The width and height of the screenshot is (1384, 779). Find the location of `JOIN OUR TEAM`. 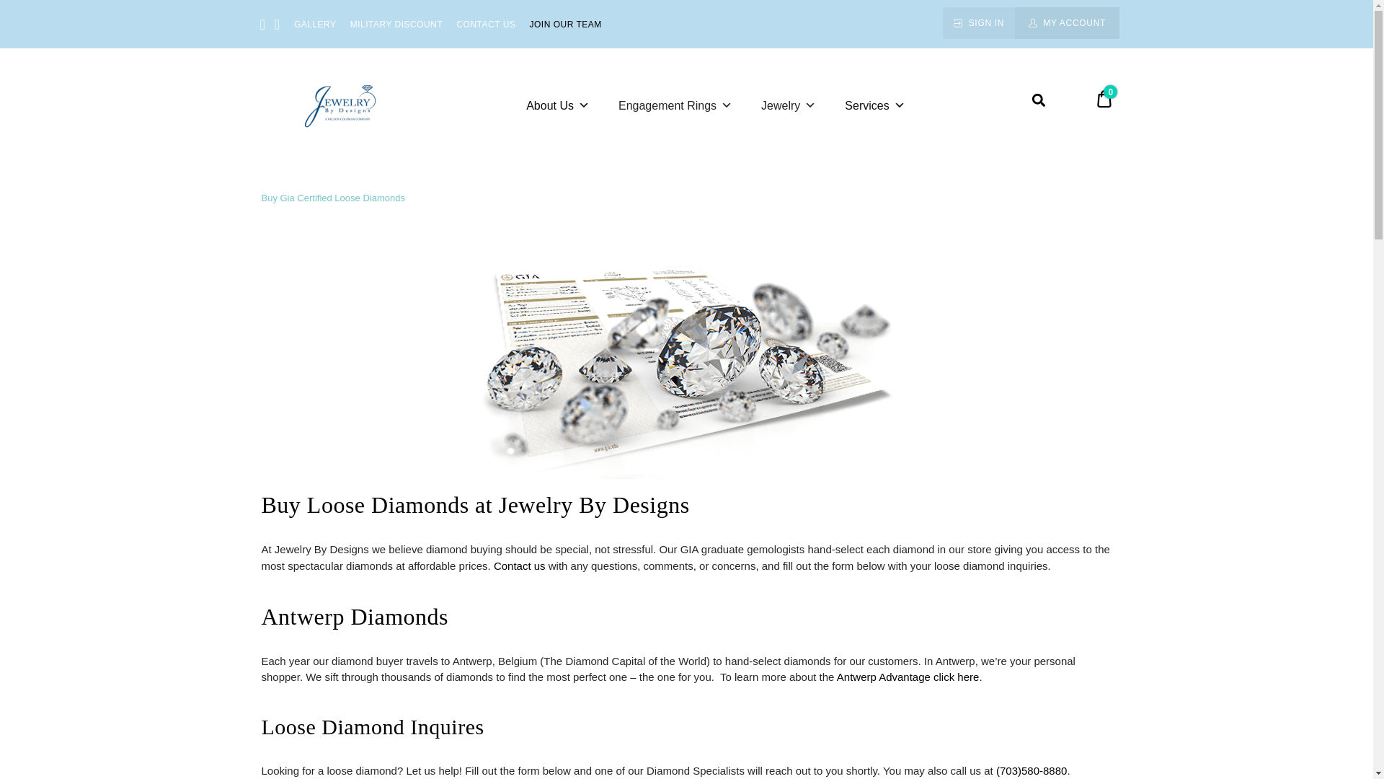

JOIN OUR TEAM is located at coordinates (564, 23).